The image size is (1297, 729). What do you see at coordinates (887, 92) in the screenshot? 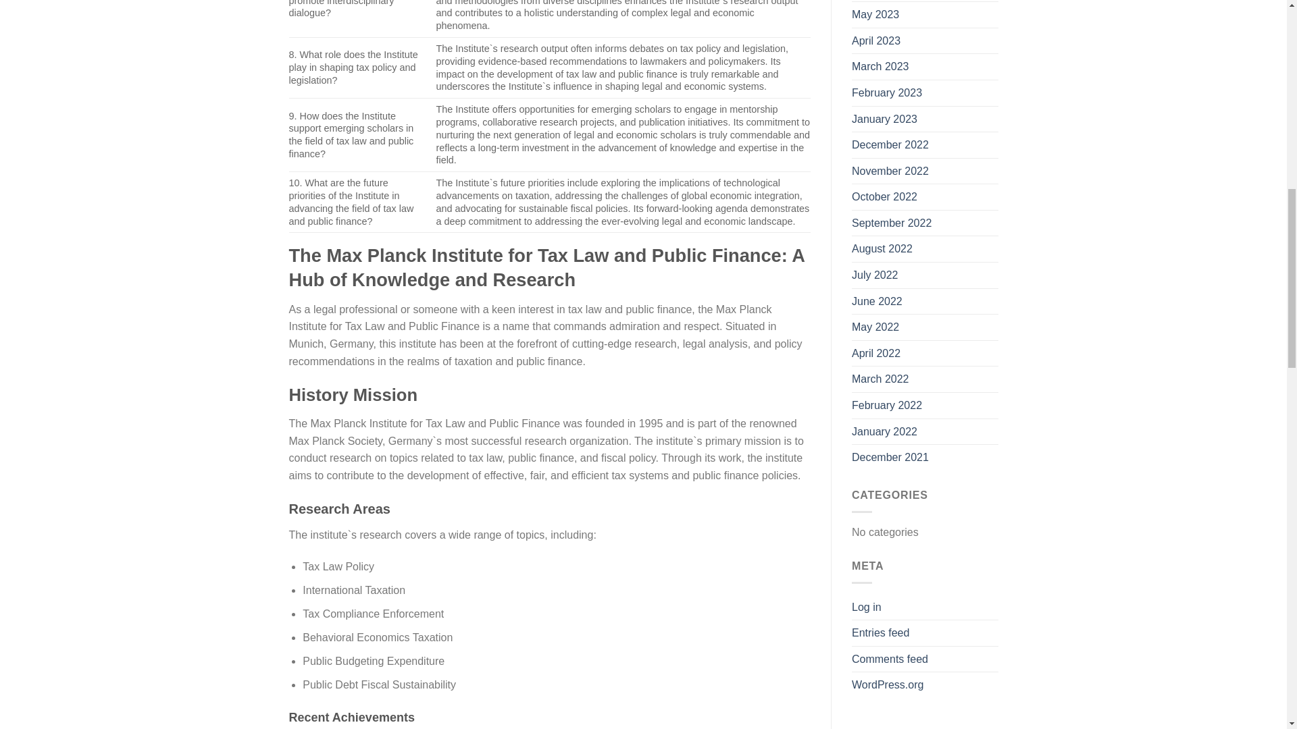
I see `February 2023` at bounding box center [887, 92].